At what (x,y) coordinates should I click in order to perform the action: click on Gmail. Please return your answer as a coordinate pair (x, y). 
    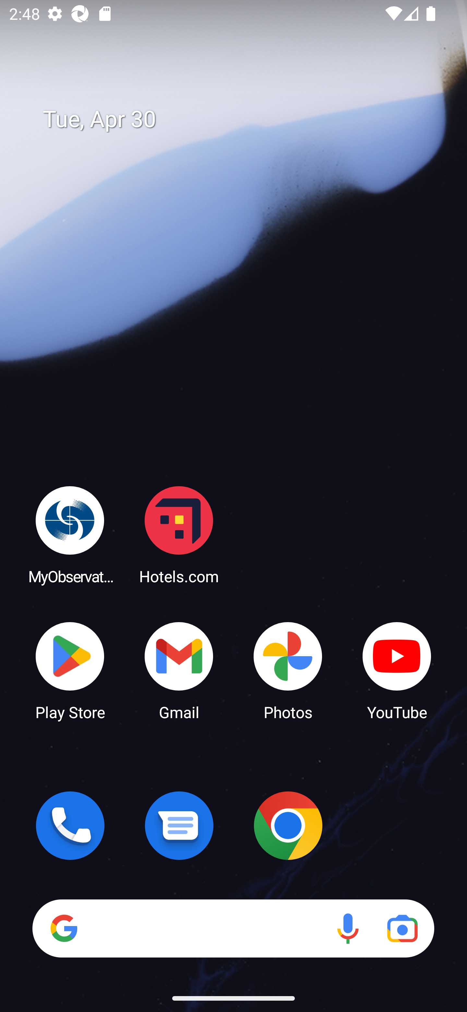
    Looking at the image, I should click on (179, 670).